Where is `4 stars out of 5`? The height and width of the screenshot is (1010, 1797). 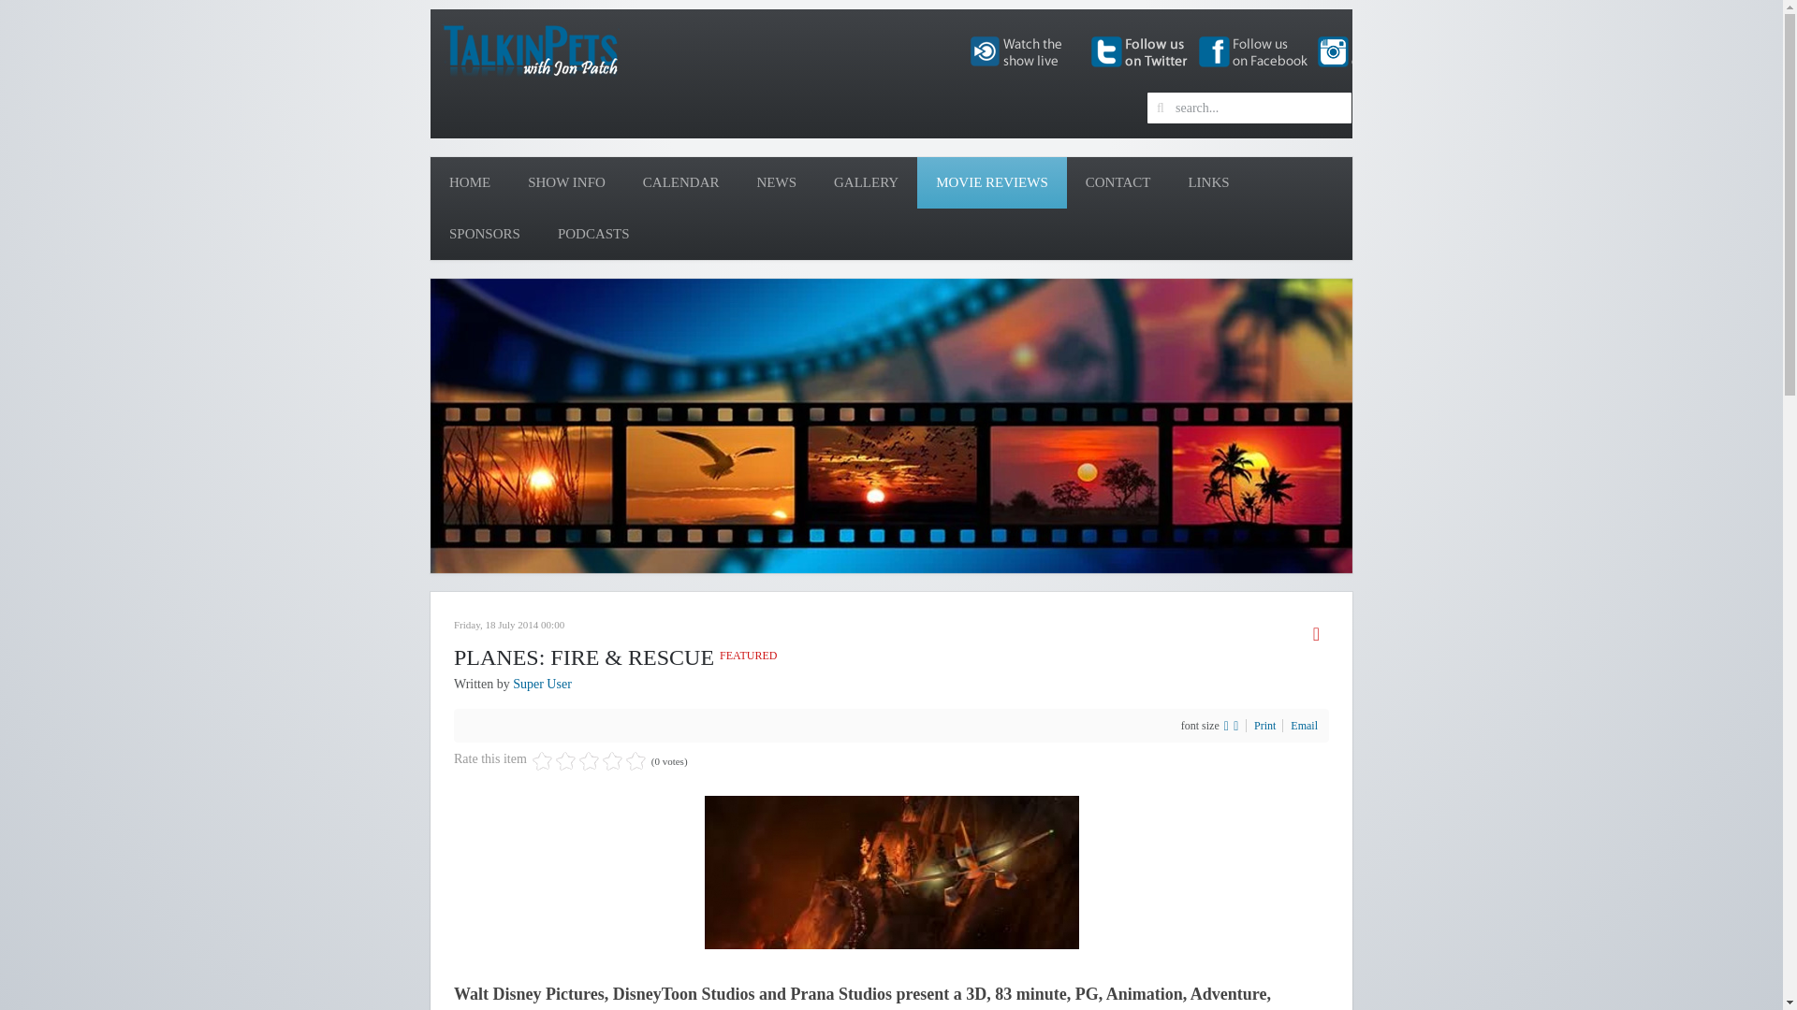 4 stars out of 5 is located at coordinates (577, 761).